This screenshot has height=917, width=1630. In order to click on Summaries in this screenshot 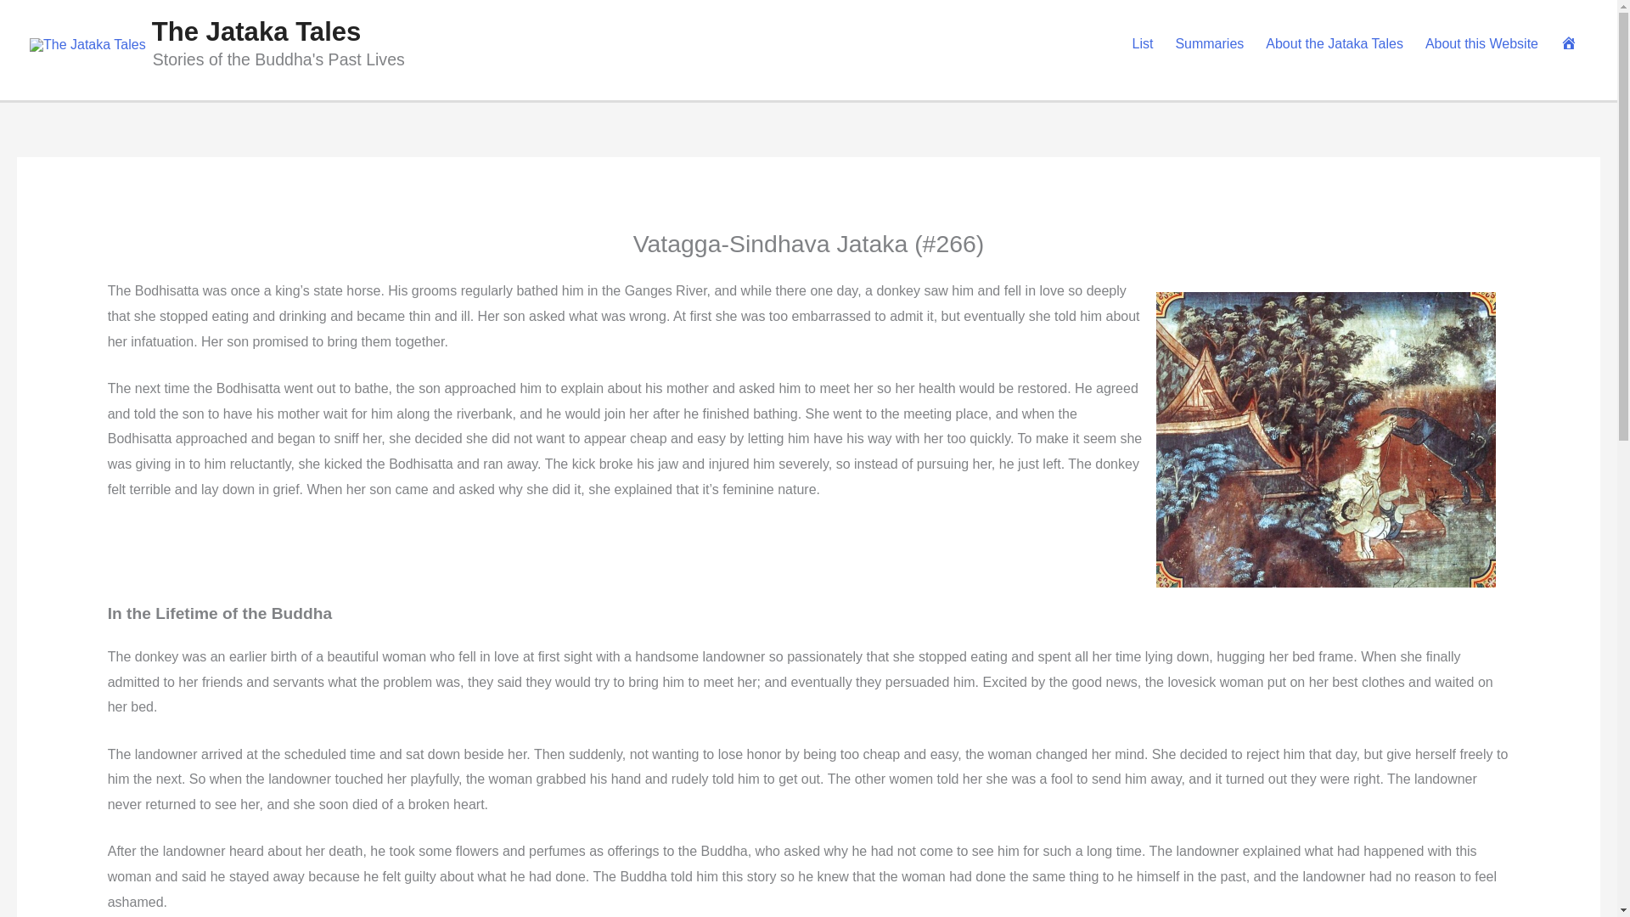, I will do `click(1209, 44)`.